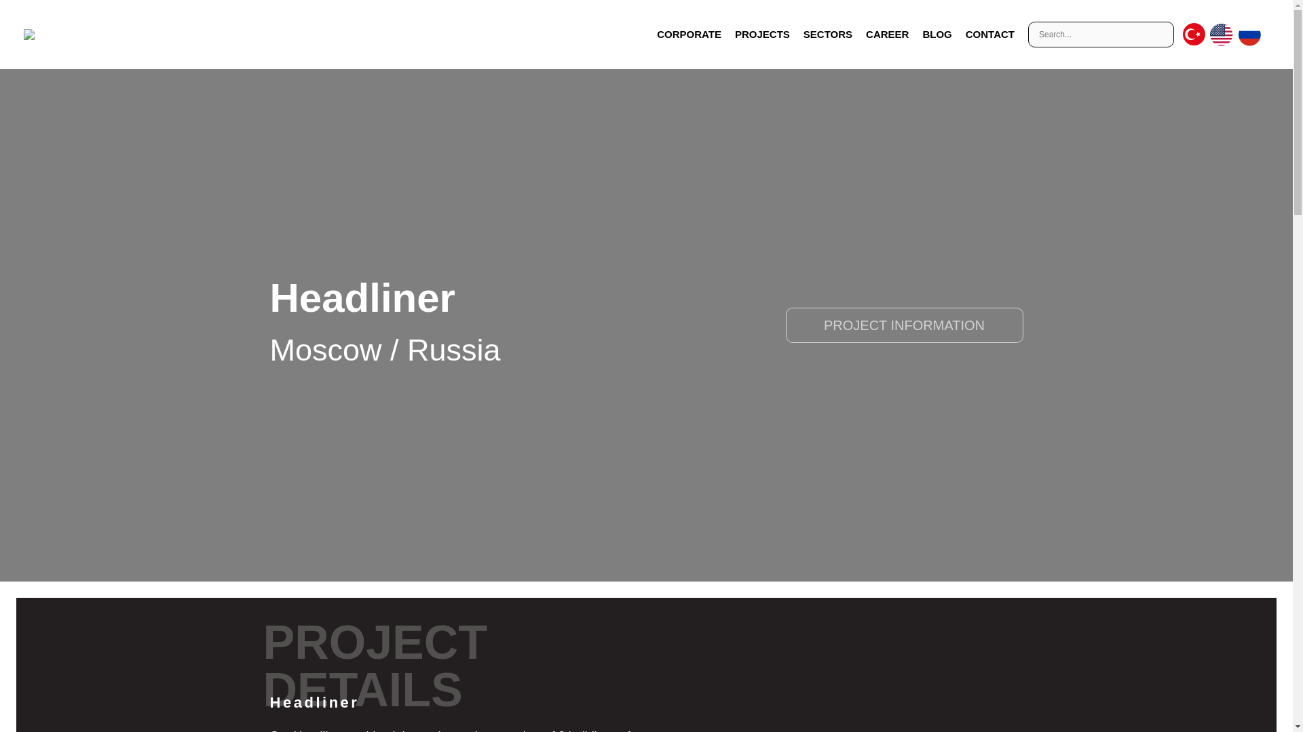  What do you see at coordinates (690, 34) in the screenshot?
I see `CORPORATE` at bounding box center [690, 34].